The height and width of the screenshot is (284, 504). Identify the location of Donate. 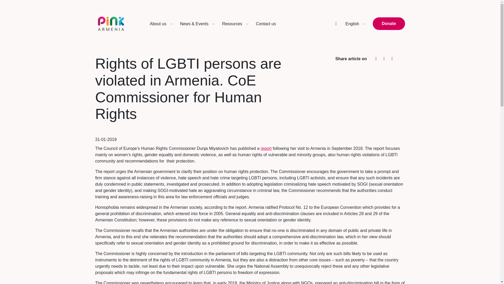
(388, 24).